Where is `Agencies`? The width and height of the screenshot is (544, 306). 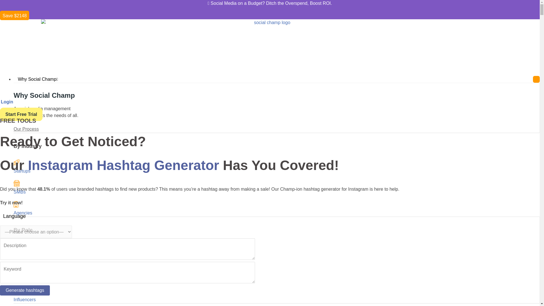 Agencies is located at coordinates (23, 213).